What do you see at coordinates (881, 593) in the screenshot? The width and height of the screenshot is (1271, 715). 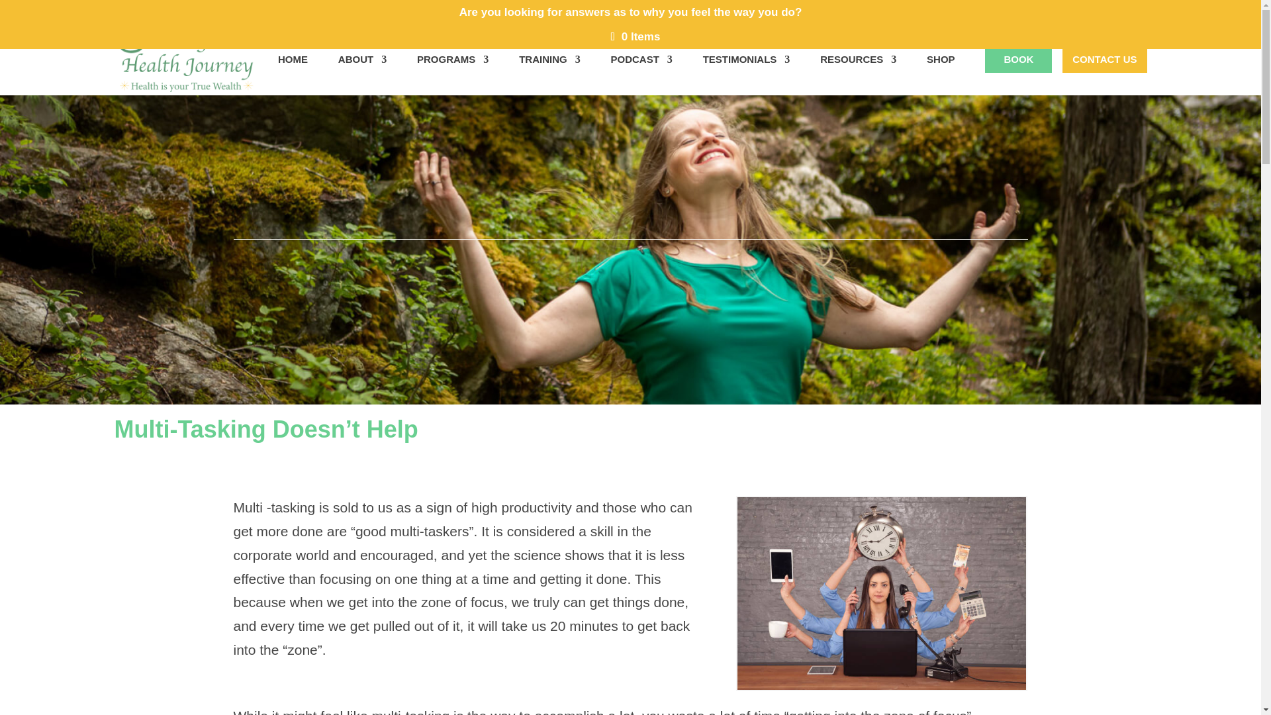 I see `Multi-task` at bounding box center [881, 593].